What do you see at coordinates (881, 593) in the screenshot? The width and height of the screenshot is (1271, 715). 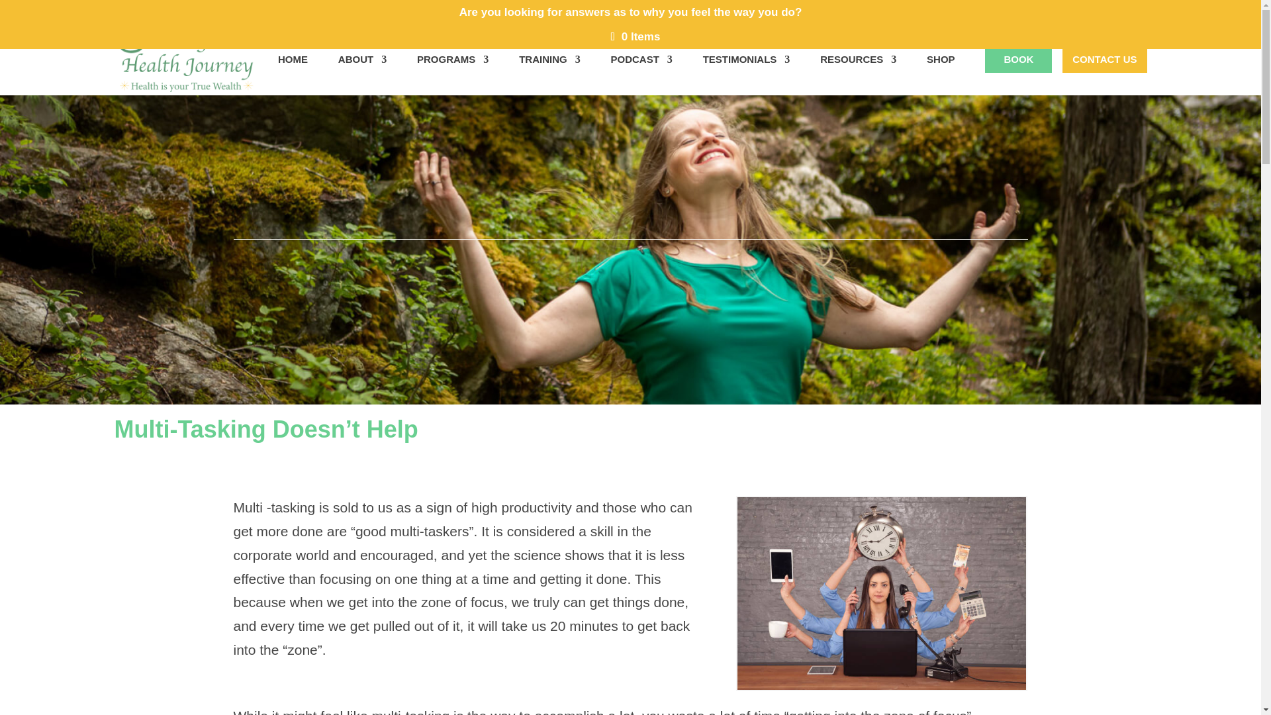 I see `Multi-task` at bounding box center [881, 593].